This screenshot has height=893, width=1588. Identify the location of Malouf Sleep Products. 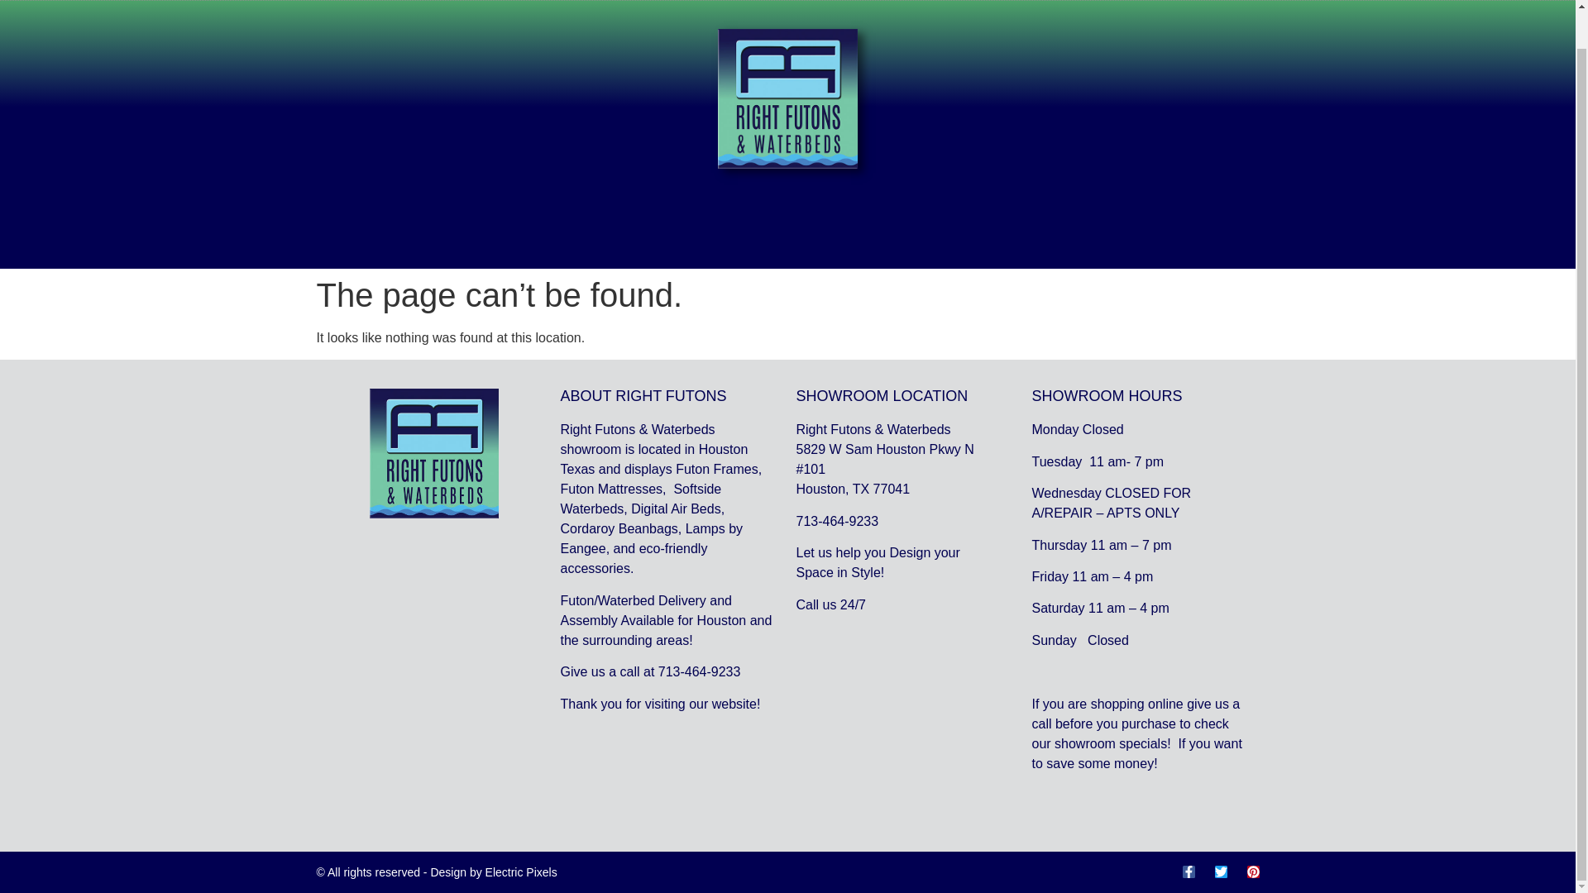
(612, 6).